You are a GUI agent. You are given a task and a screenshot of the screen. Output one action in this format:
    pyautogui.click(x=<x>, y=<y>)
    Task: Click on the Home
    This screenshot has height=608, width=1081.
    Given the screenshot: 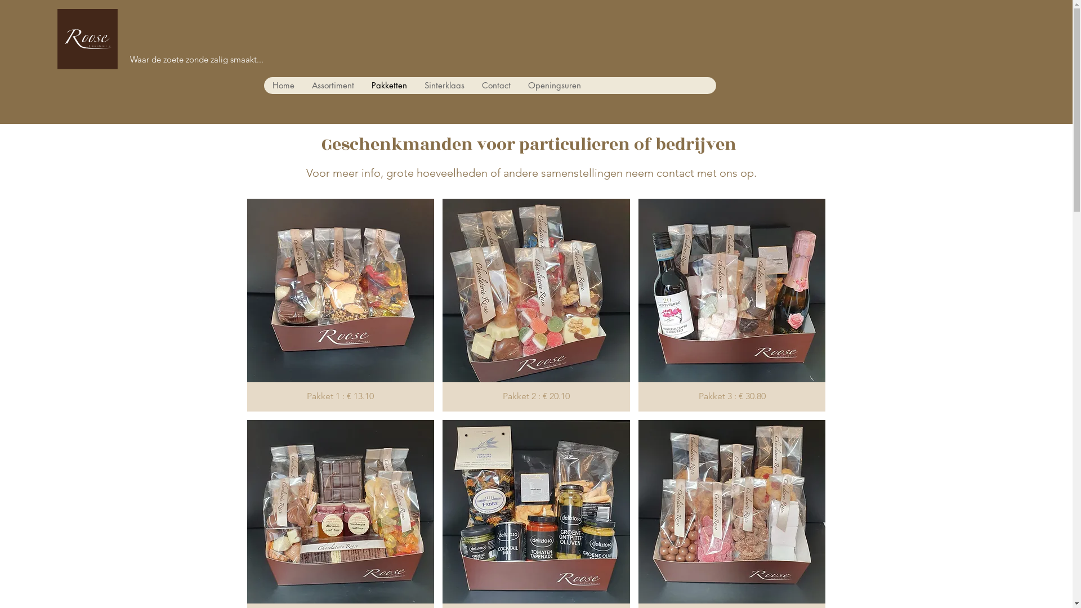 What is the action you would take?
    pyautogui.click(x=283, y=86)
    